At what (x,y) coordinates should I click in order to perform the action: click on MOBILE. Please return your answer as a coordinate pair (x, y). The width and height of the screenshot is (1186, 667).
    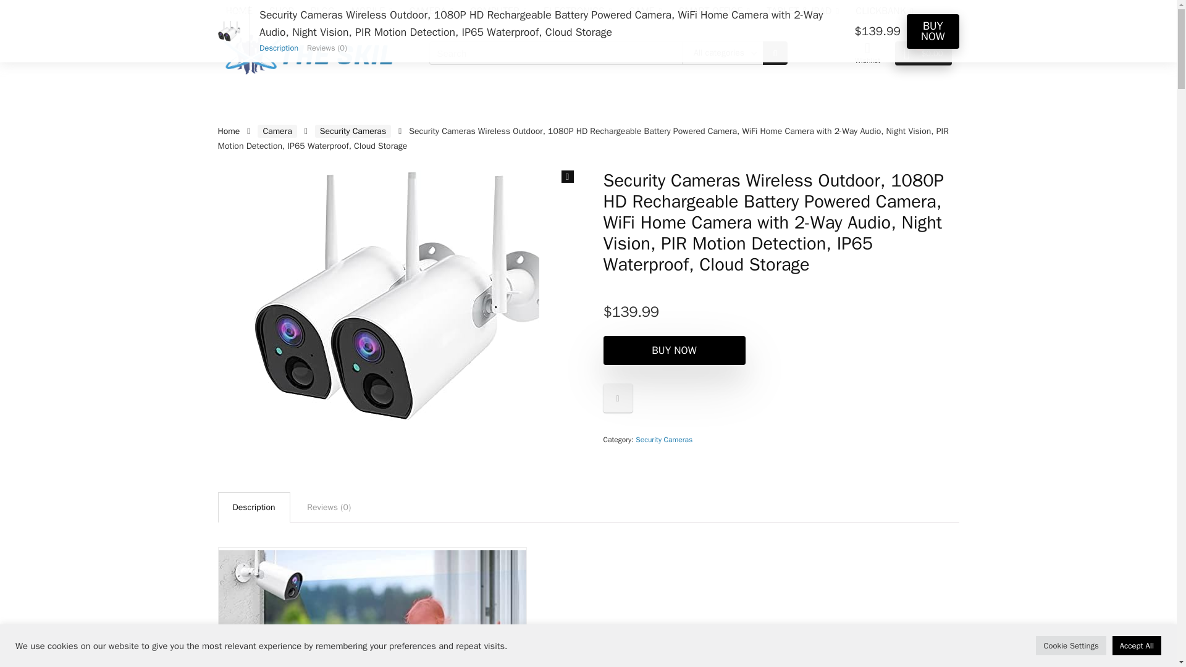
    Looking at the image, I should click on (372, 12).